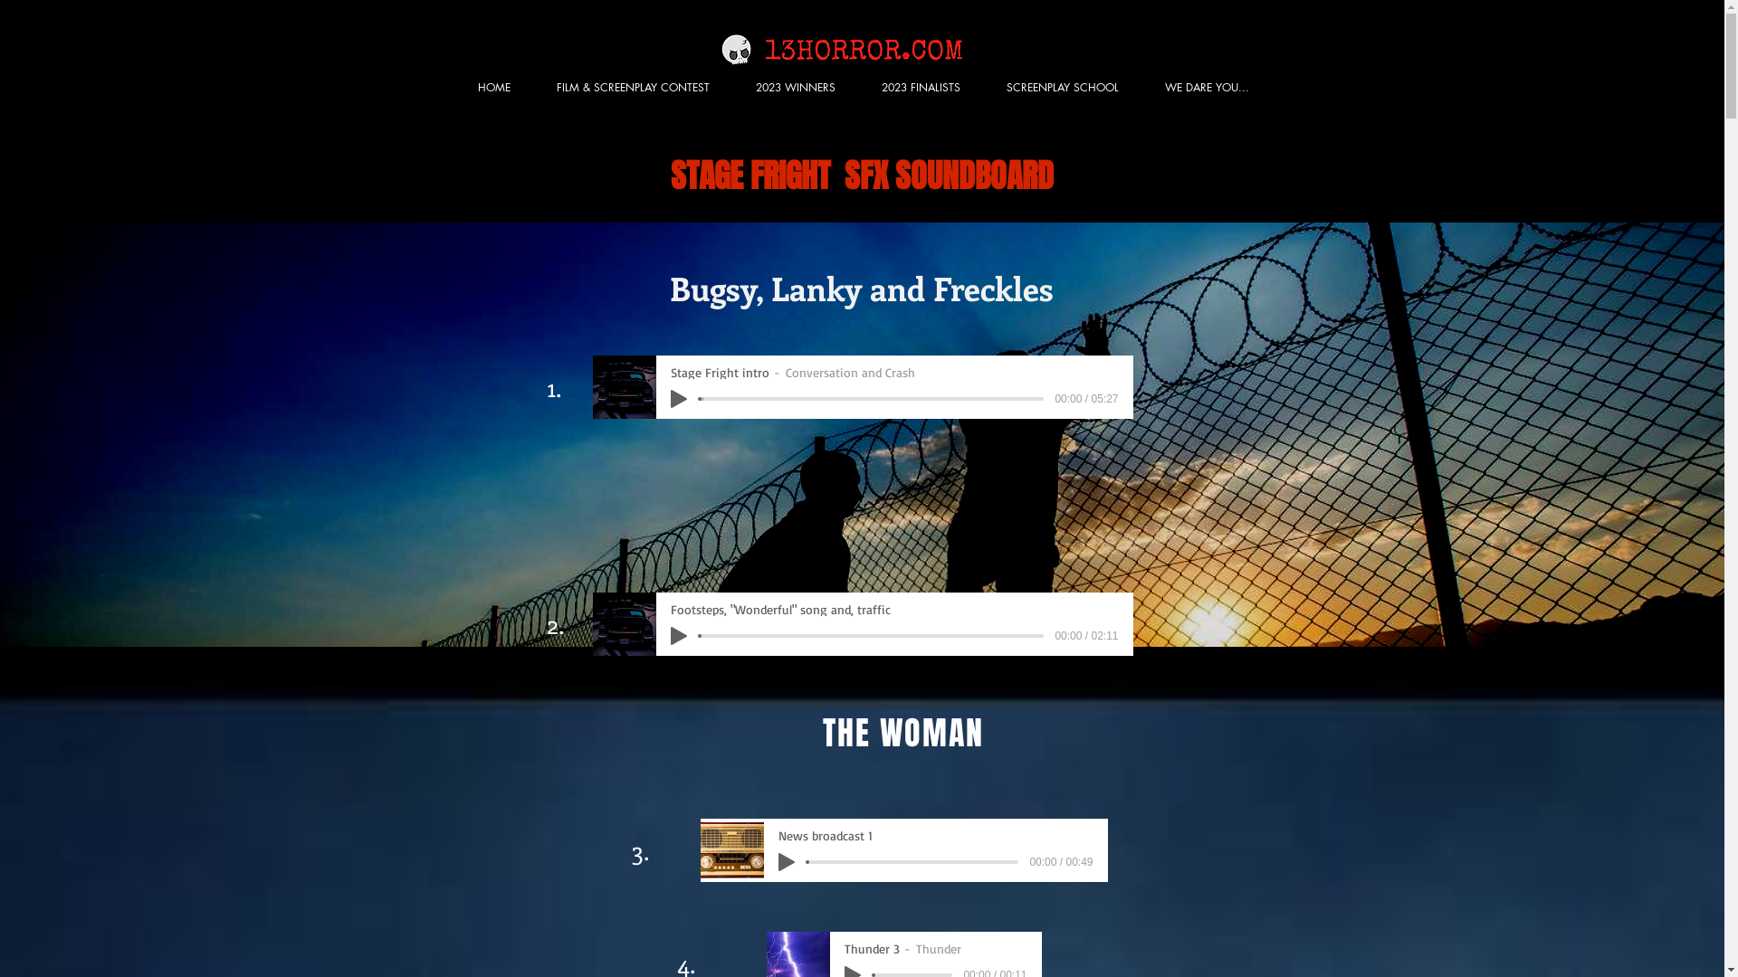 This screenshot has width=1738, height=977. What do you see at coordinates (634, 87) in the screenshot?
I see `FILM & SCREENPLAY CONTEST` at bounding box center [634, 87].